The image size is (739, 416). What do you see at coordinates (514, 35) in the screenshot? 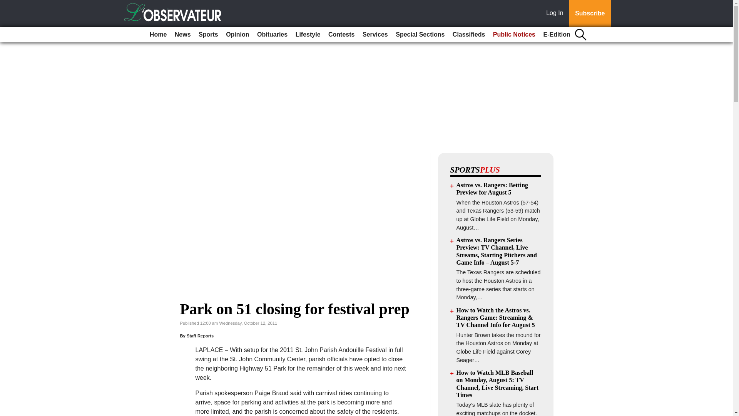
I see `Public Notices` at bounding box center [514, 35].